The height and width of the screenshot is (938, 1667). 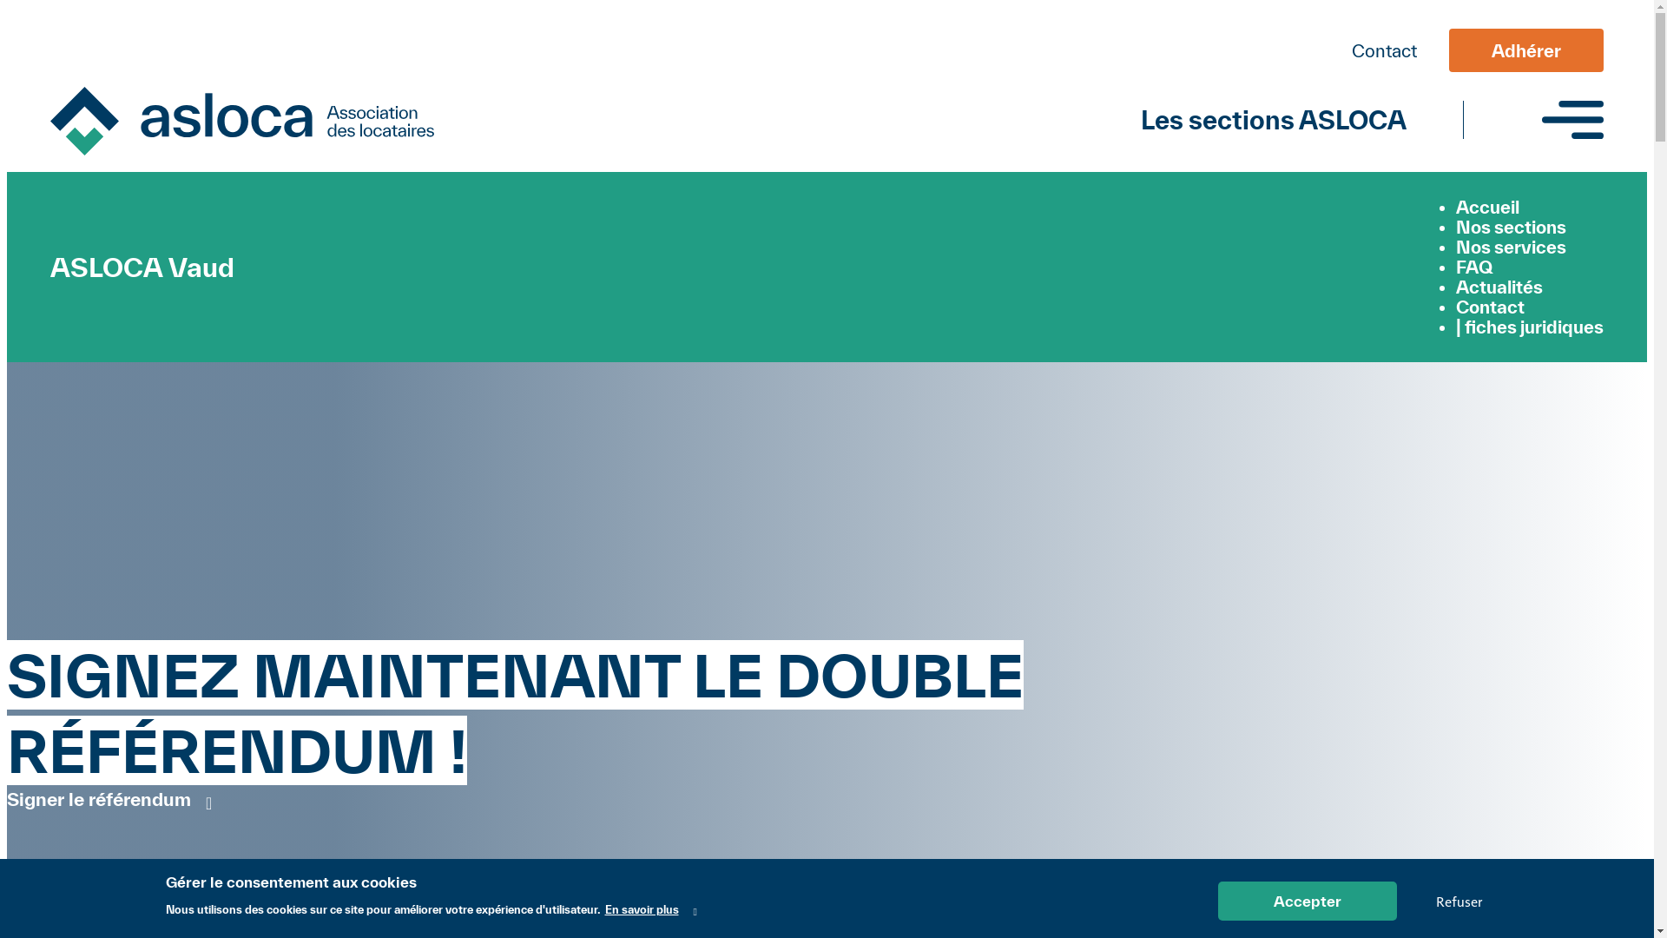 I want to click on Accueil, so click(x=1488, y=207).